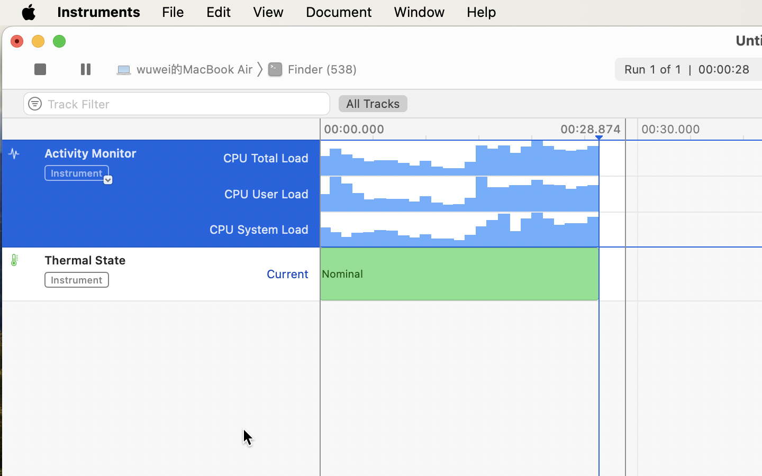 The image size is (762, 476). I want to click on wuwei的MacBook Air, so click(186, 69).